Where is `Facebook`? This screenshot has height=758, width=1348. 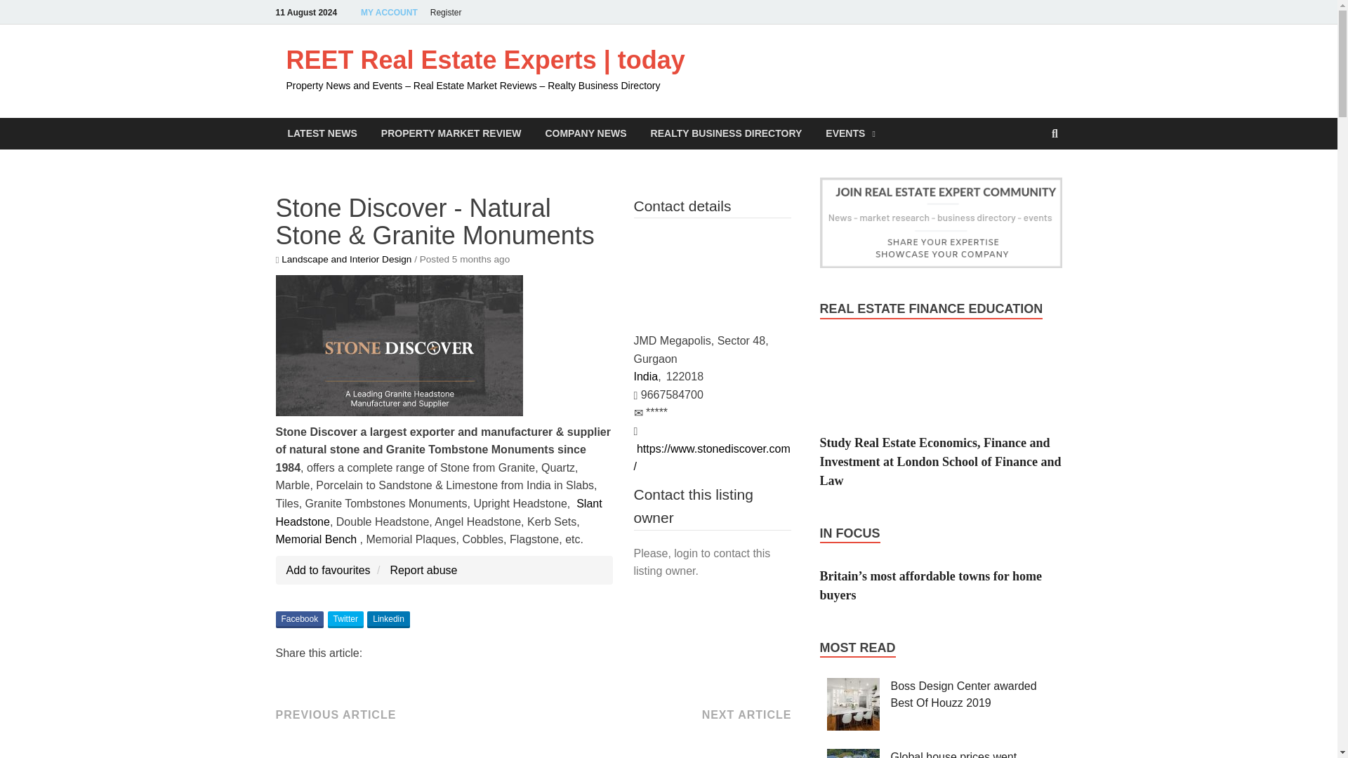
Facebook is located at coordinates (299, 619).